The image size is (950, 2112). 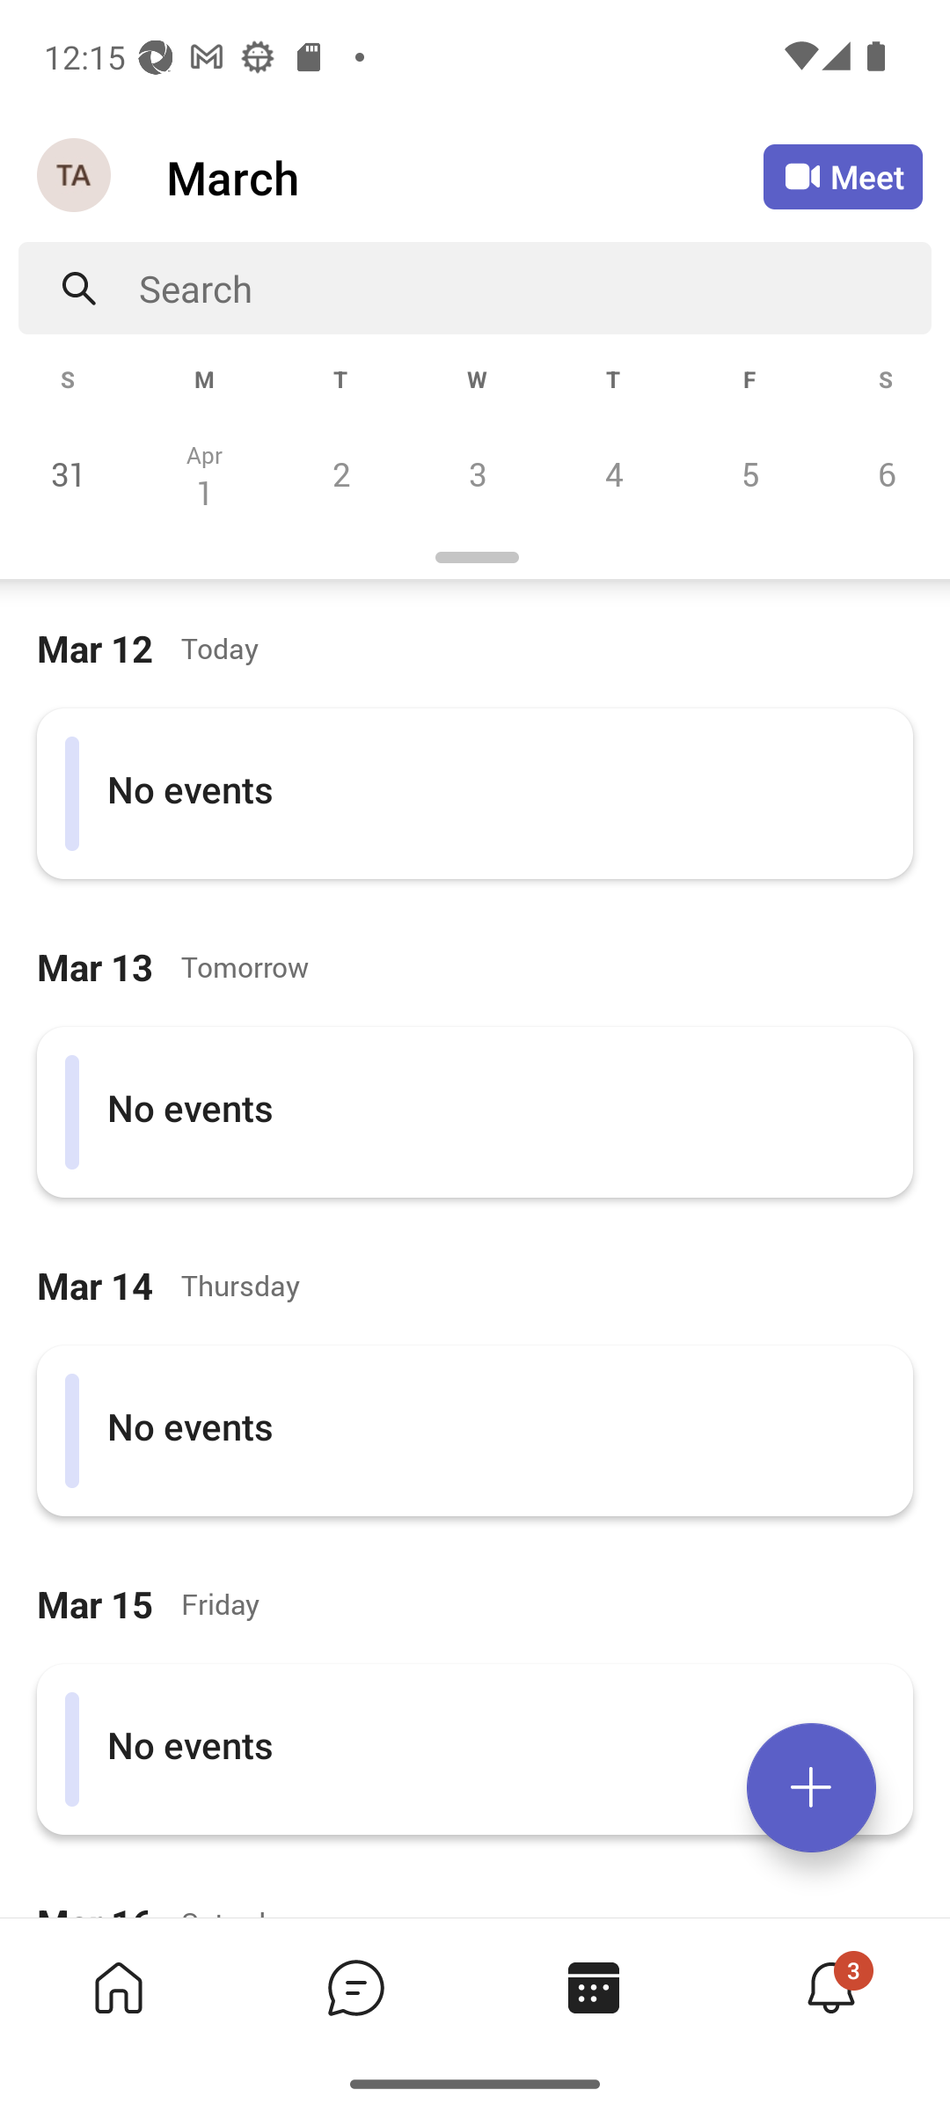 What do you see at coordinates (464, 177) in the screenshot?
I see `March March Calendar Agenda View` at bounding box center [464, 177].